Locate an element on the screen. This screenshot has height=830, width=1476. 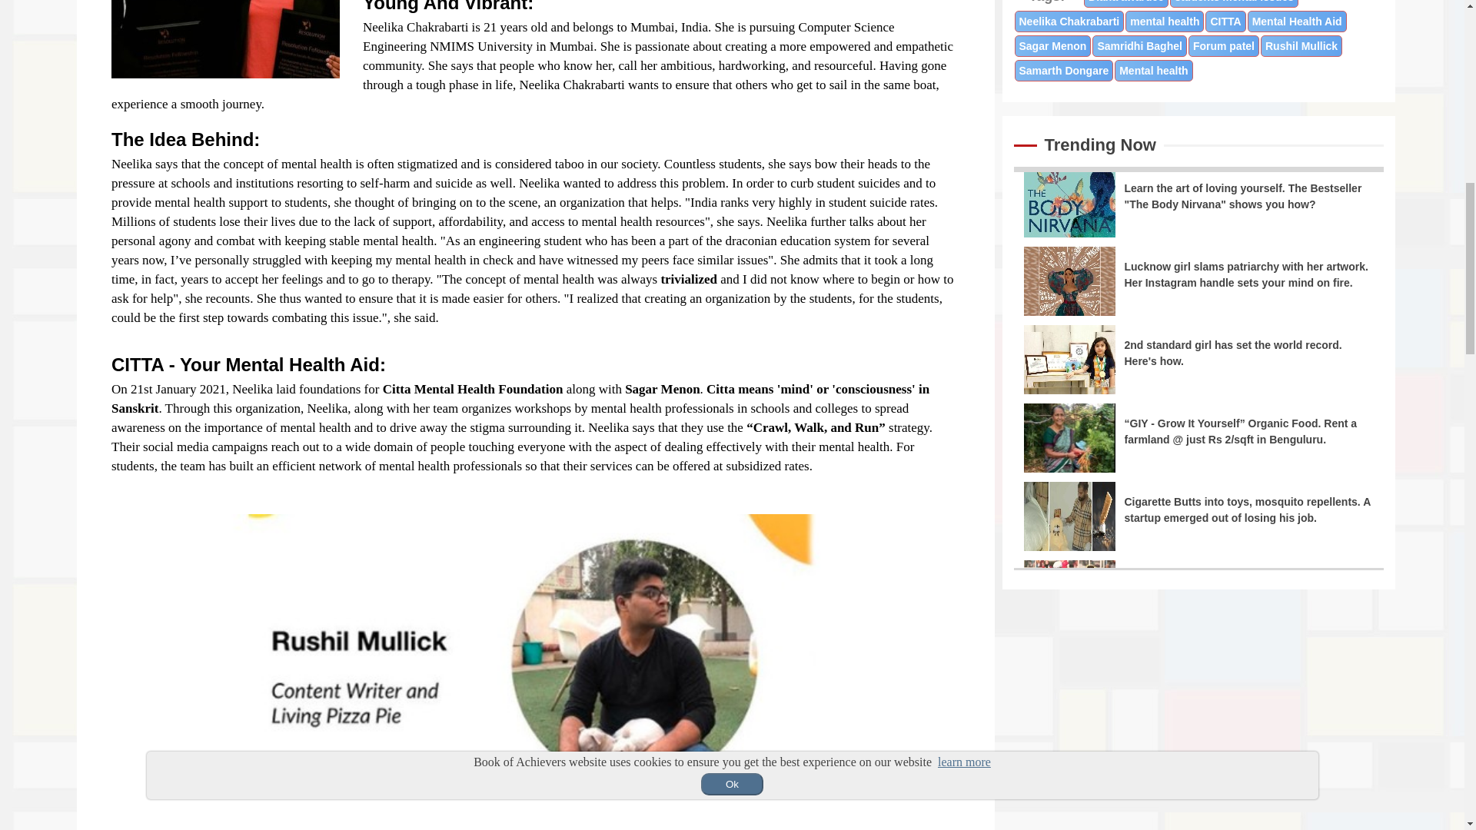
Next is located at coordinates (964, 725).